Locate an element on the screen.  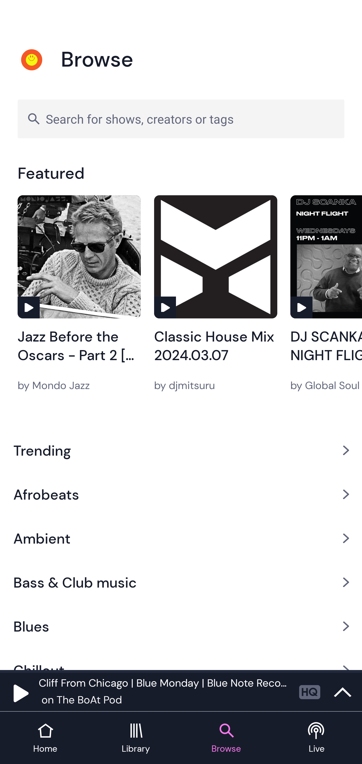
Trending is located at coordinates (181, 450).